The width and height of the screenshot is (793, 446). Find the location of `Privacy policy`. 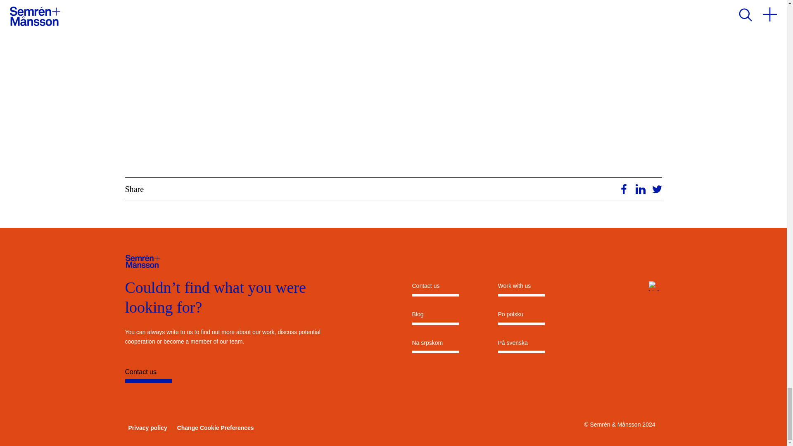

Privacy policy is located at coordinates (147, 428).